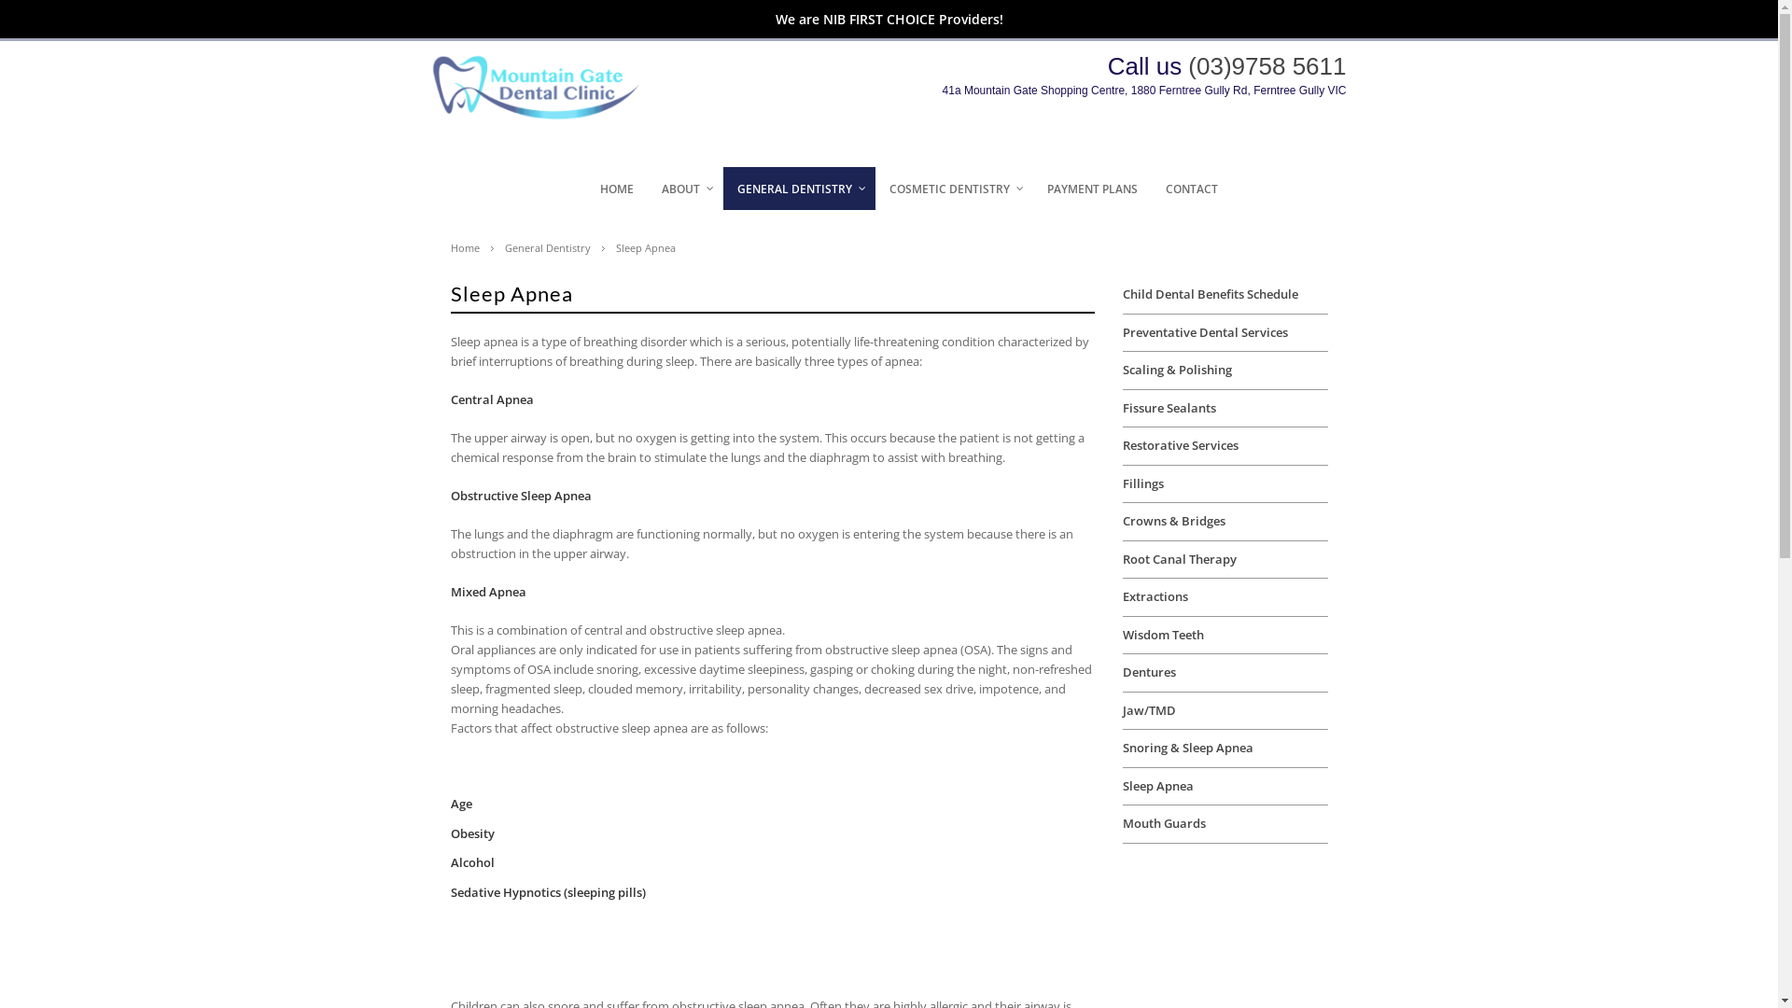 The image size is (1792, 1008). Describe the element at coordinates (1179, 559) in the screenshot. I see `Root Canal Therapy` at that location.